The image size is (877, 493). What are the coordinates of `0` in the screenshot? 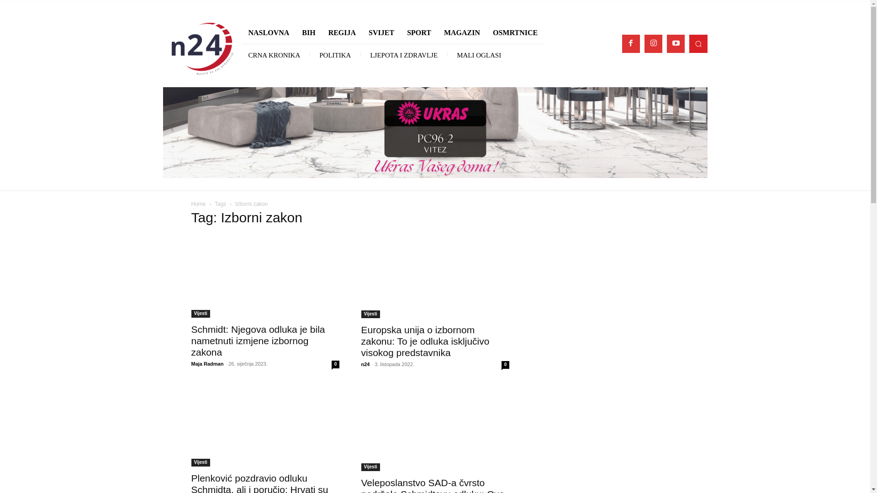 It's located at (335, 364).